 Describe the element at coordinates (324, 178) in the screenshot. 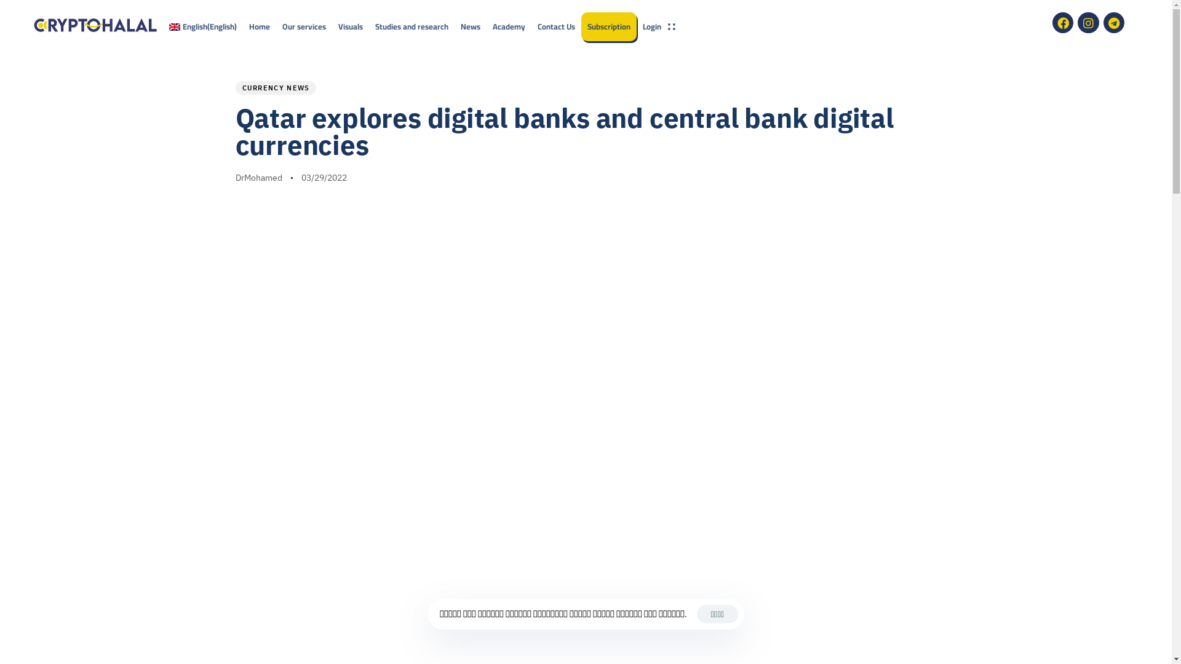

I see `03/29/2022` at that location.